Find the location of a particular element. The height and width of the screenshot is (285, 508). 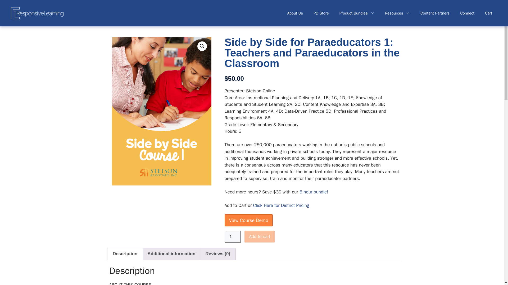

Description is located at coordinates (125, 254).